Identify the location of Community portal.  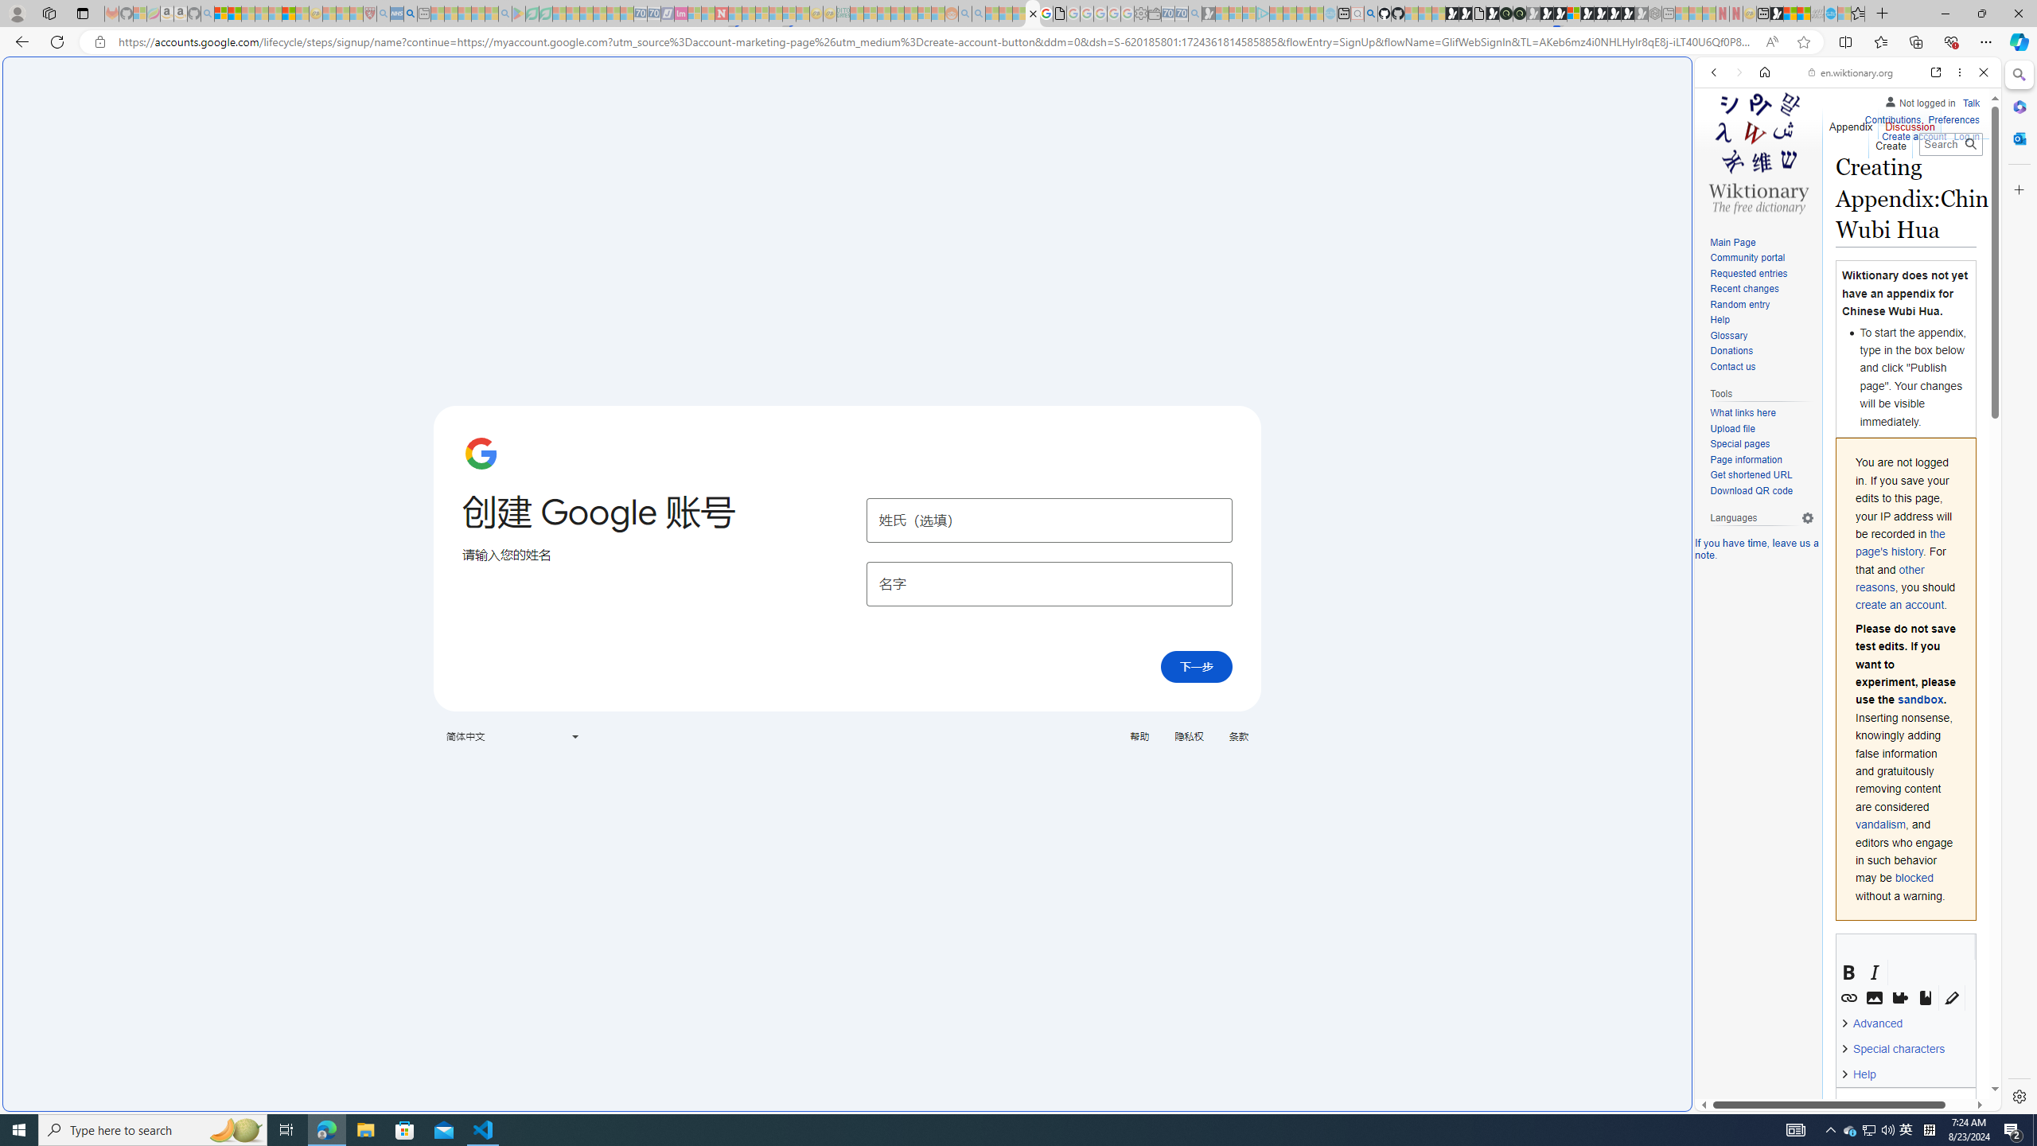
(1762, 259).